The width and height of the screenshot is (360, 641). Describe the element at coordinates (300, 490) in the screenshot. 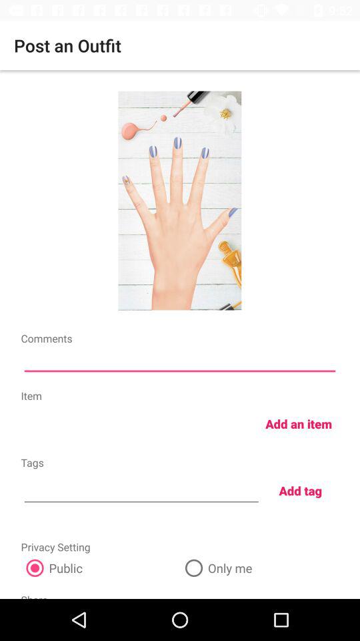

I see `choose item below add an item item` at that location.